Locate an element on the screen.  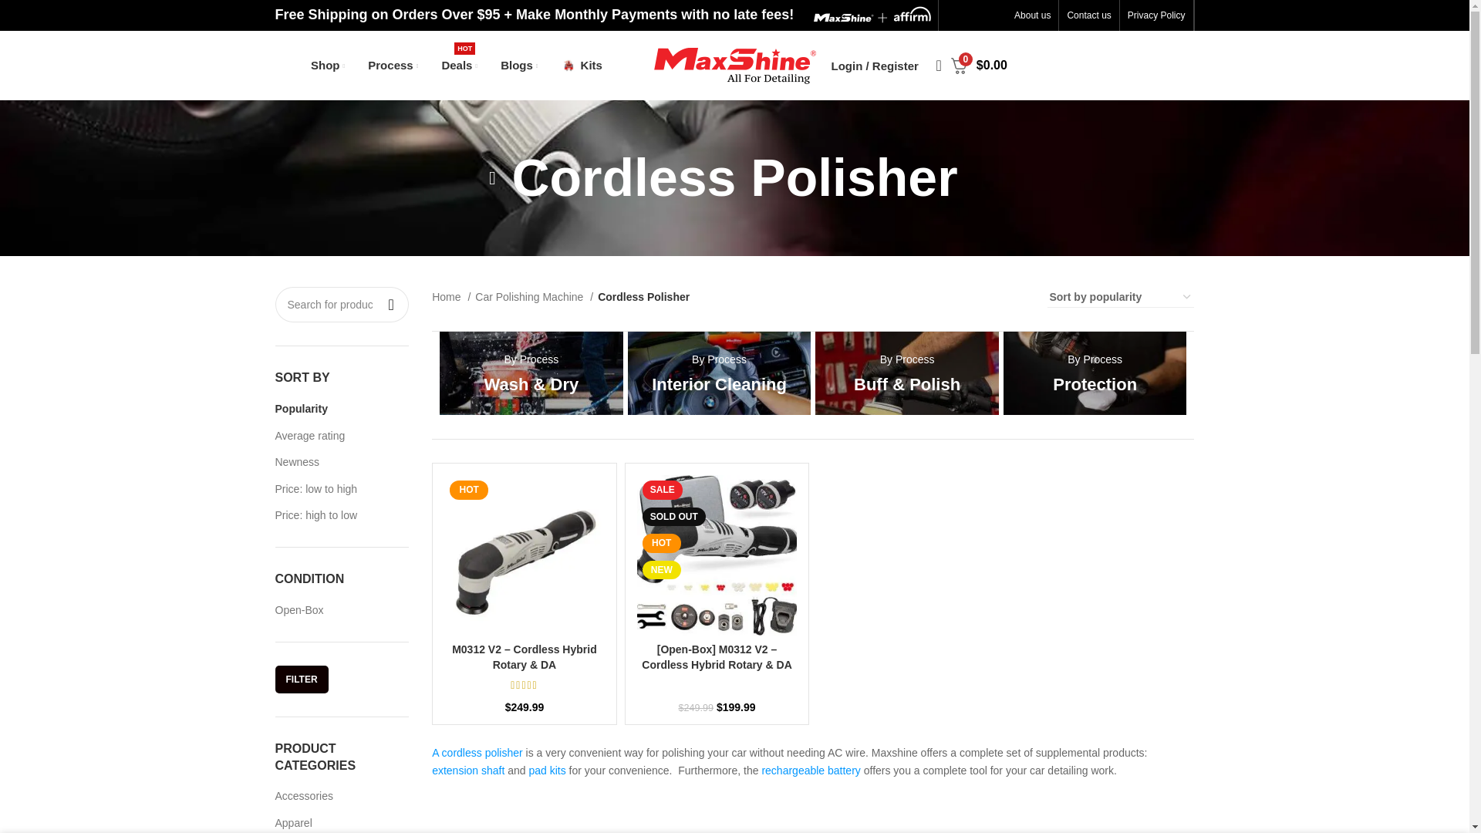
Contact us is located at coordinates (1088, 15).